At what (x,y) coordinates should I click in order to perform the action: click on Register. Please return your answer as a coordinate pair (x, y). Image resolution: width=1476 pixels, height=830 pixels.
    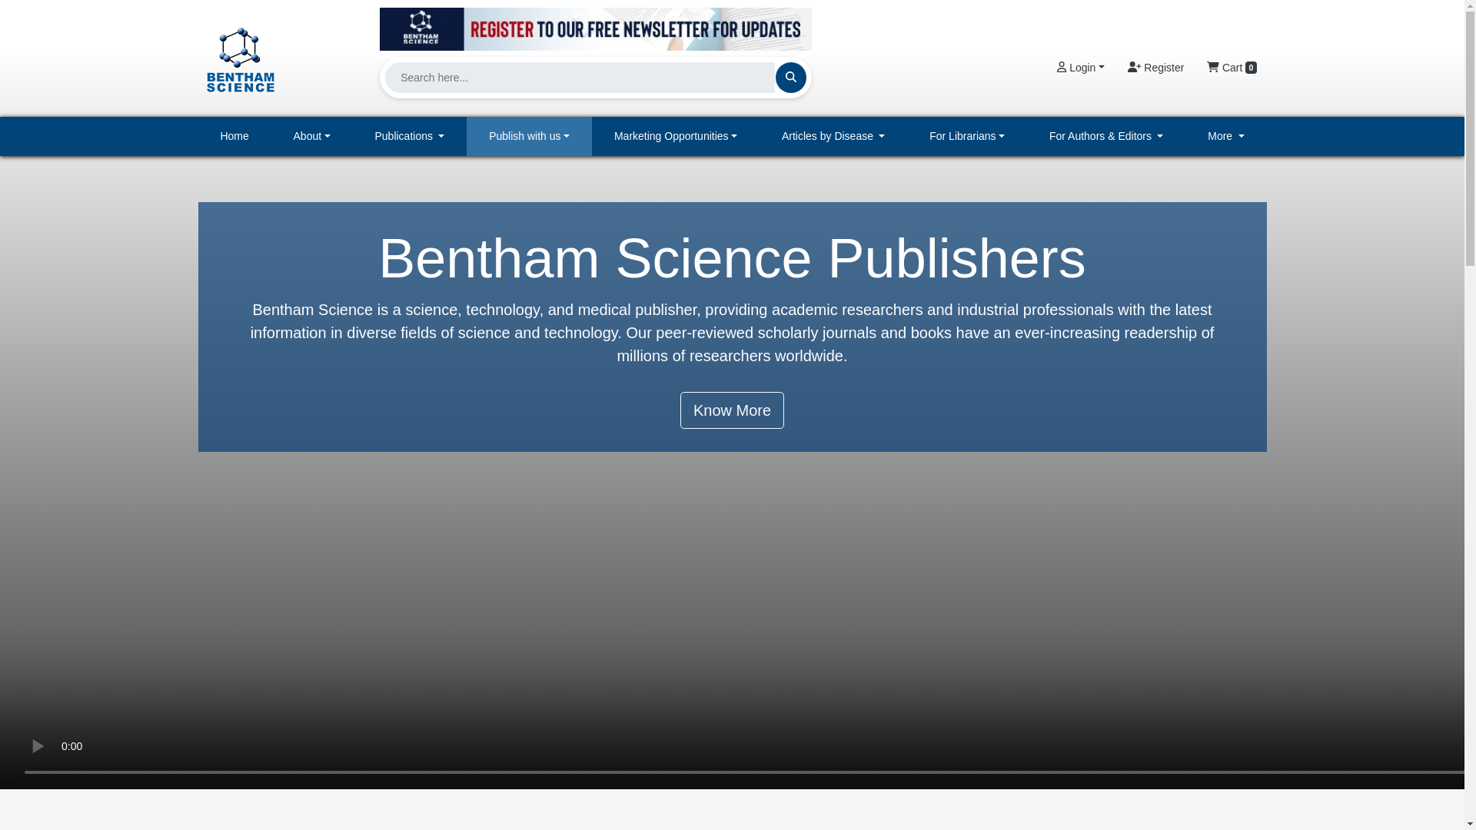
    Looking at the image, I should click on (1155, 68).